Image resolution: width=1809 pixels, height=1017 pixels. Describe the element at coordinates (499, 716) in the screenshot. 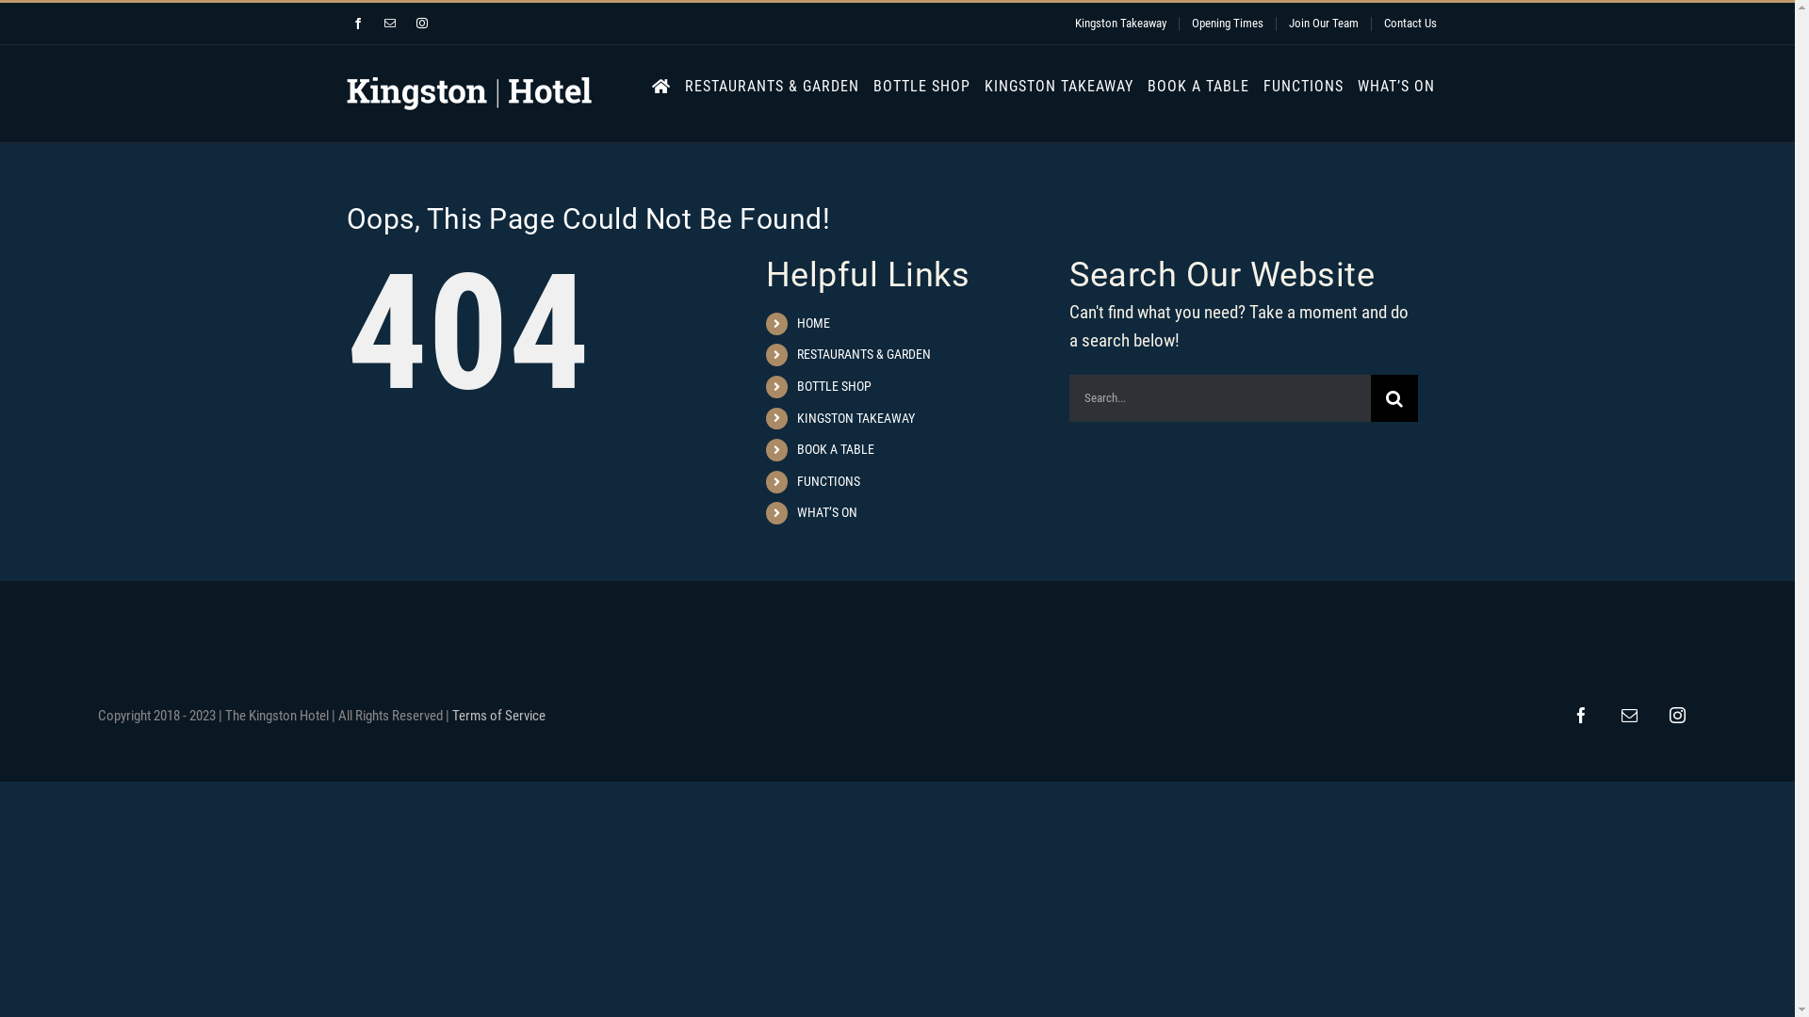

I see `Terms of Service` at that location.